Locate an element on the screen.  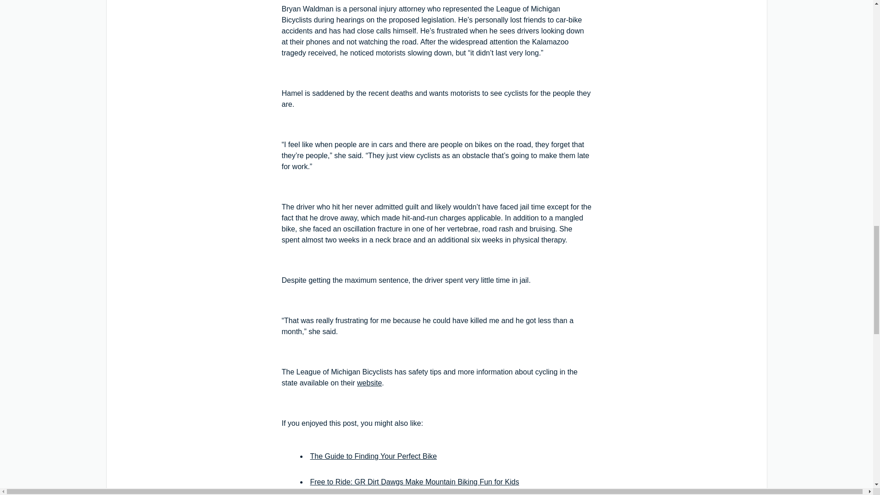
The Guide to Finding Your Perfect Bike is located at coordinates (373, 456).